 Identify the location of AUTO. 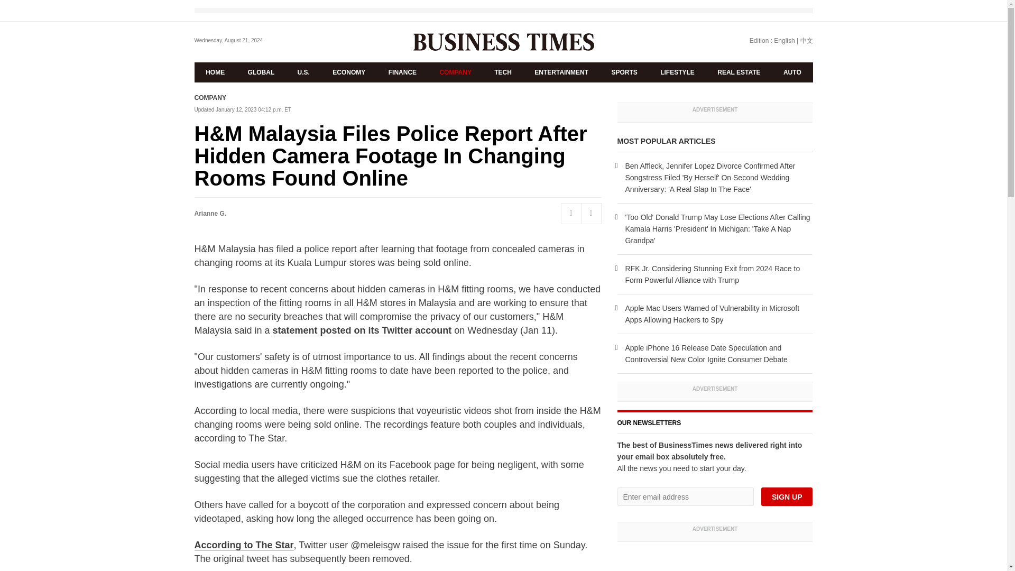
(792, 72).